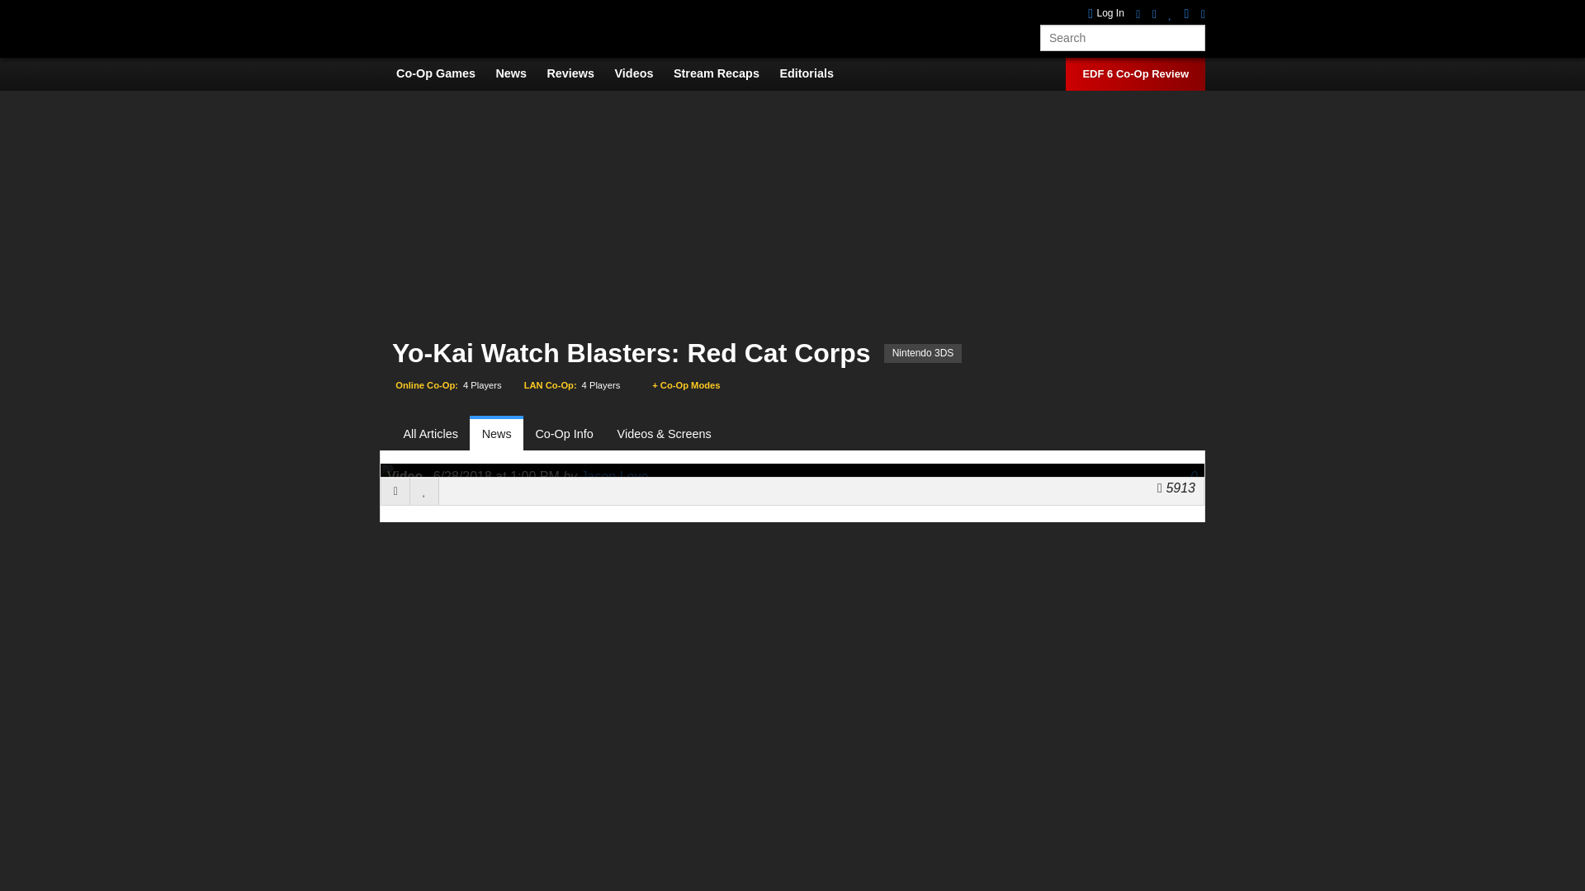 Image resolution: width=1585 pixels, height=891 pixels. I want to click on Stream Recaps, so click(725, 73).